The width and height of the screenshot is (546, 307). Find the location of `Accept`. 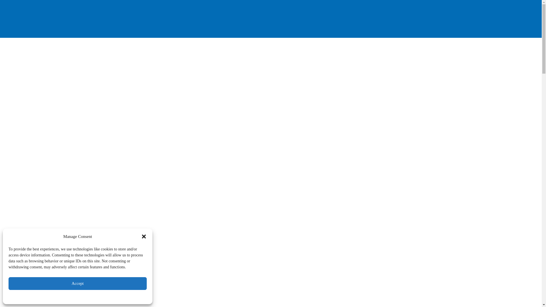

Accept is located at coordinates (78, 283).